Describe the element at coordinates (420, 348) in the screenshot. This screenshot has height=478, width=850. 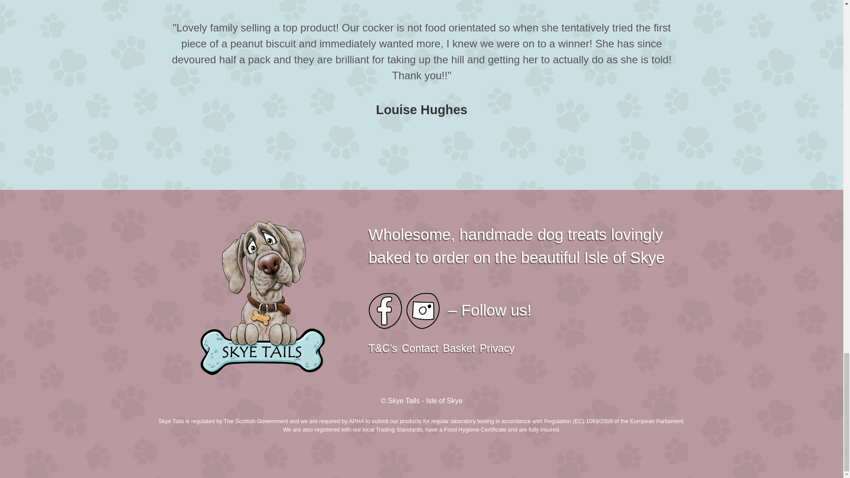
I see `Contact` at that location.